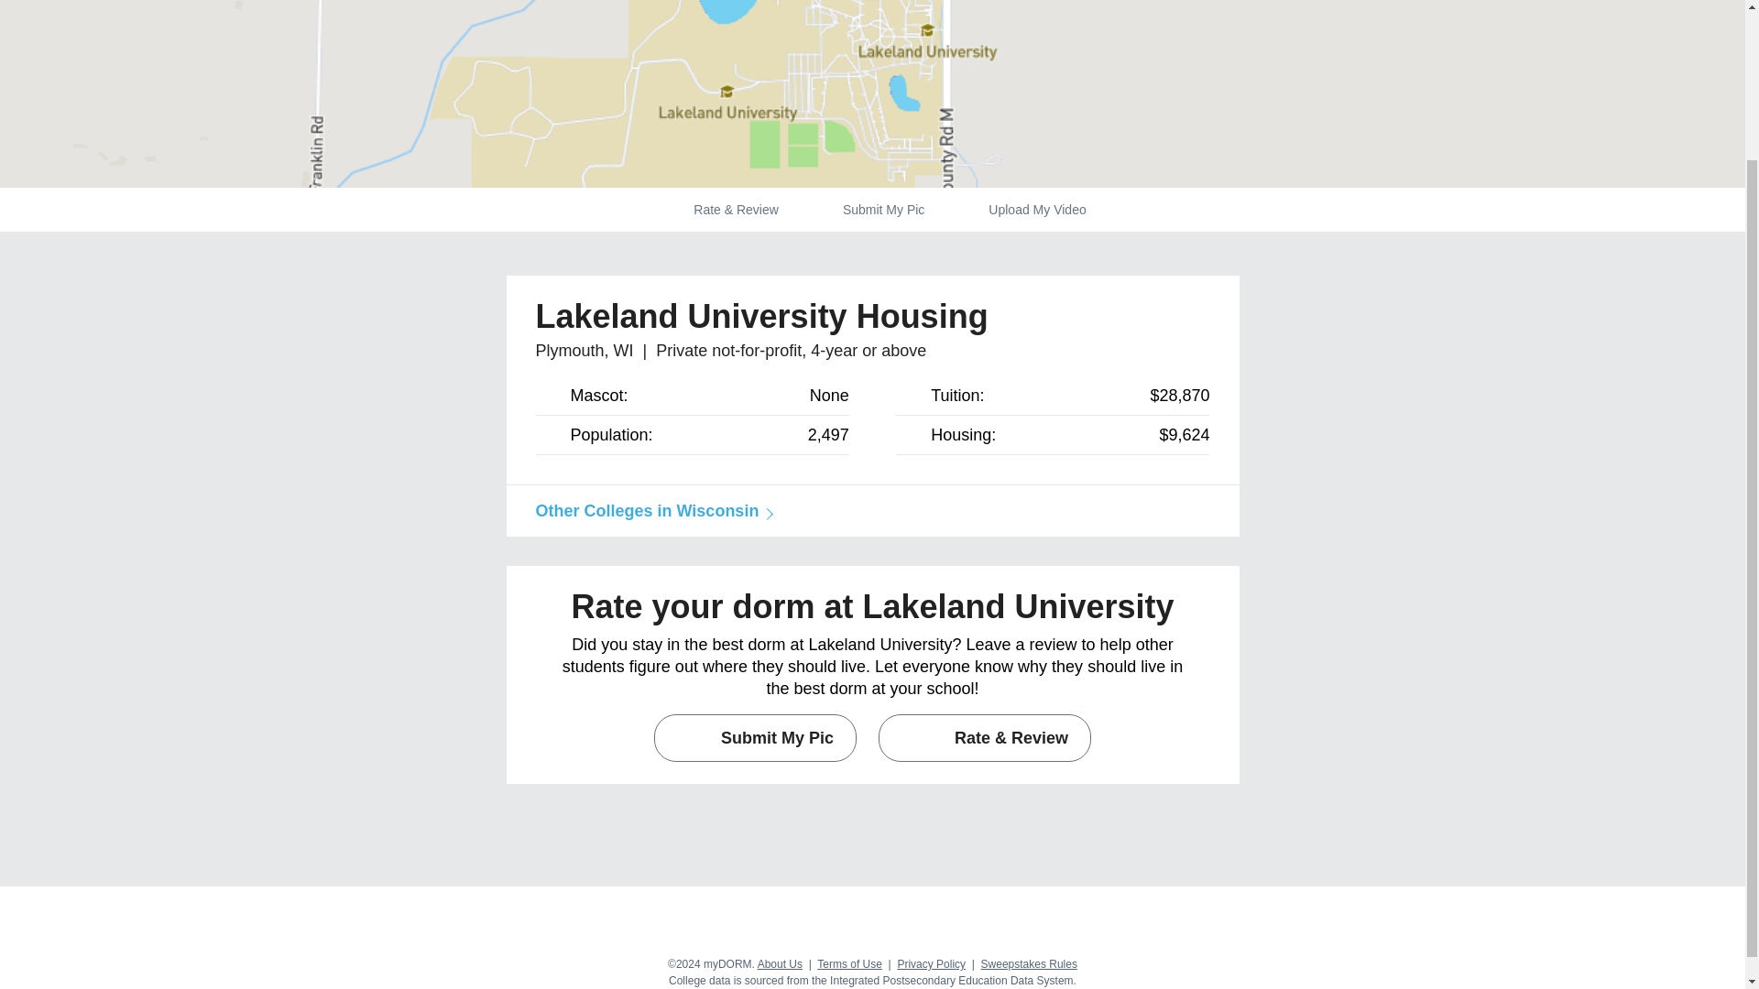 The height and width of the screenshot is (989, 1759). What do you see at coordinates (850, 963) in the screenshot?
I see `Terms of Use` at bounding box center [850, 963].